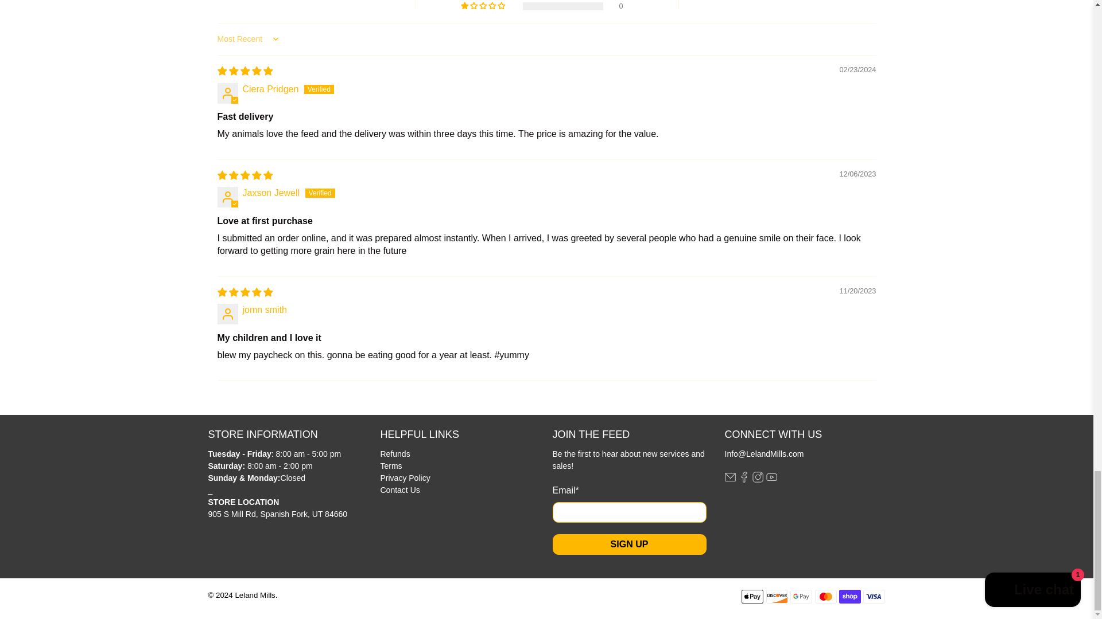 Image resolution: width=1102 pixels, height=619 pixels. Describe the element at coordinates (758, 480) in the screenshot. I see `Leland Mills on Instagram` at that location.